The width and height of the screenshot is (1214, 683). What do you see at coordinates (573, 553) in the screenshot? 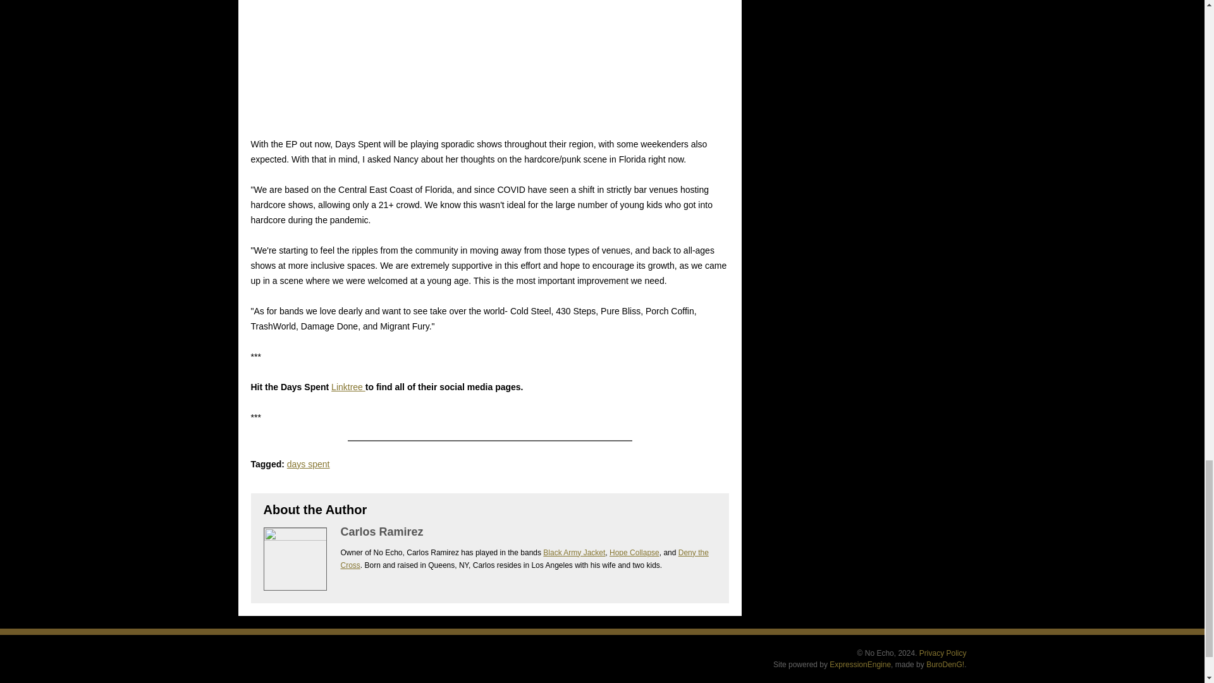
I see `Black Army Jacket` at bounding box center [573, 553].